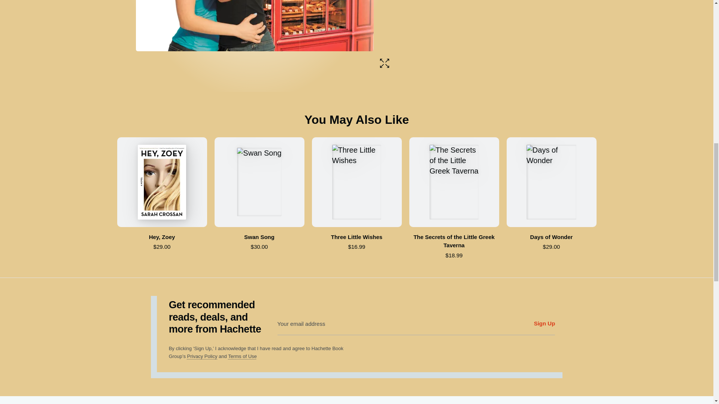 The width and height of the screenshot is (719, 404). I want to click on Open the full-size image, so click(384, 63).